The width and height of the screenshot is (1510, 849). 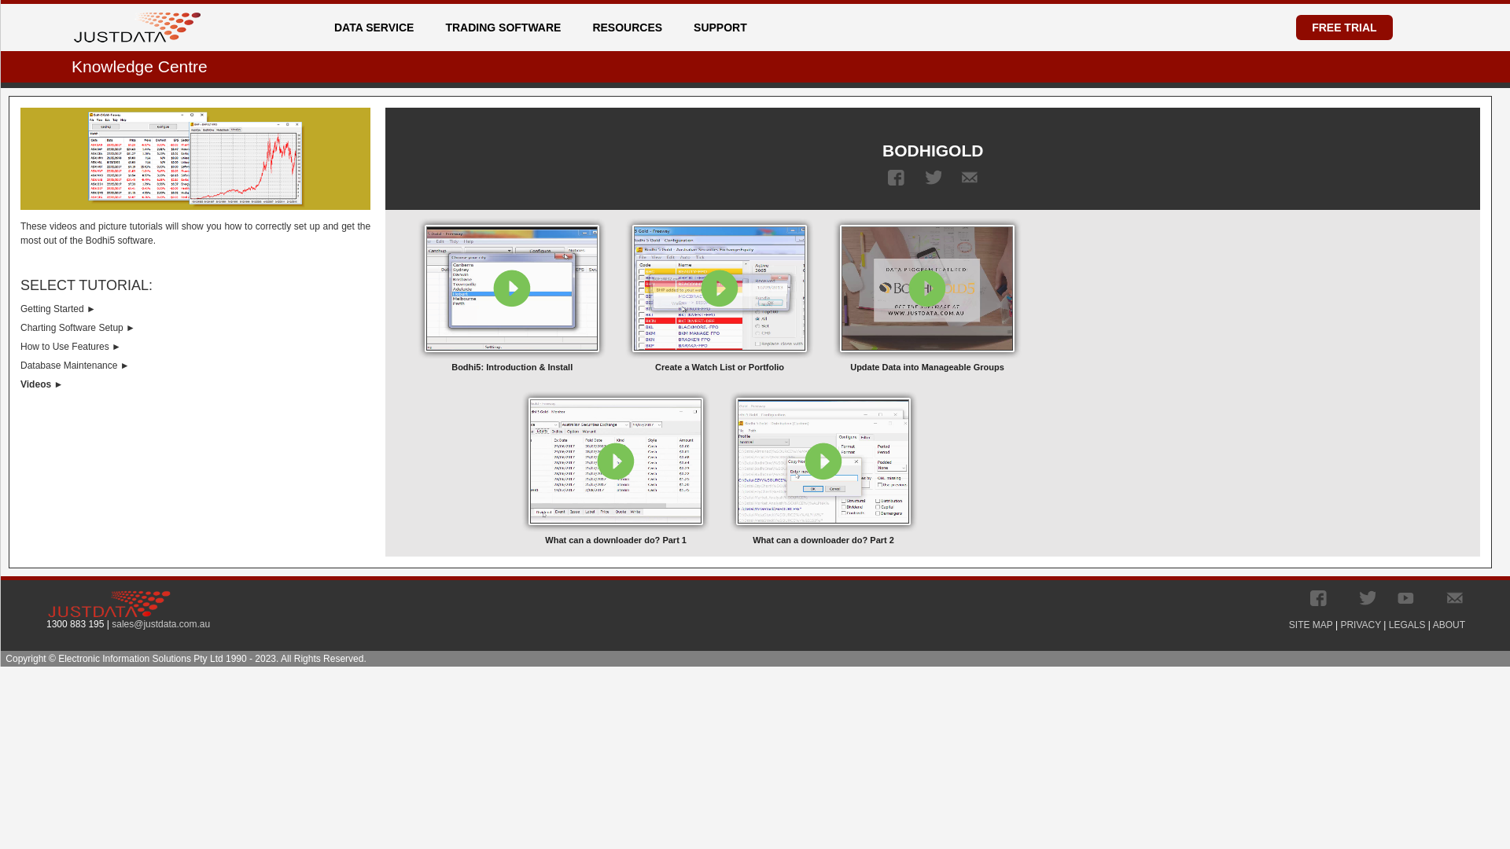 I want to click on JustData's YouTube Channel, so click(x=1406, y=598).